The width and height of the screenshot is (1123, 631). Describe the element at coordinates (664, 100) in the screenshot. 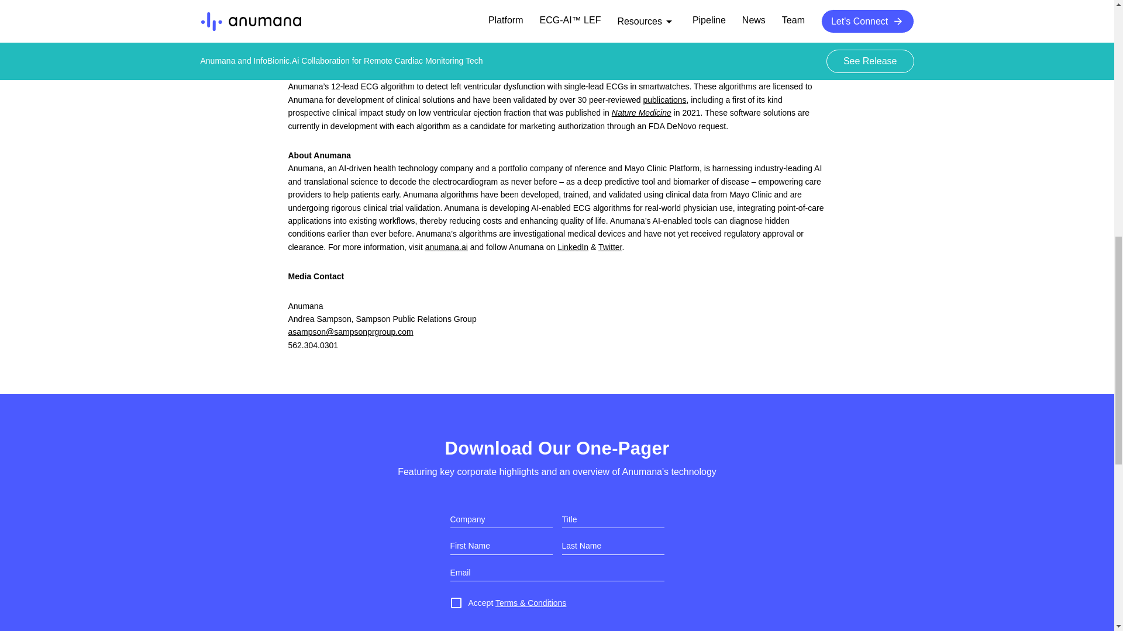

I see `publications` at that location.